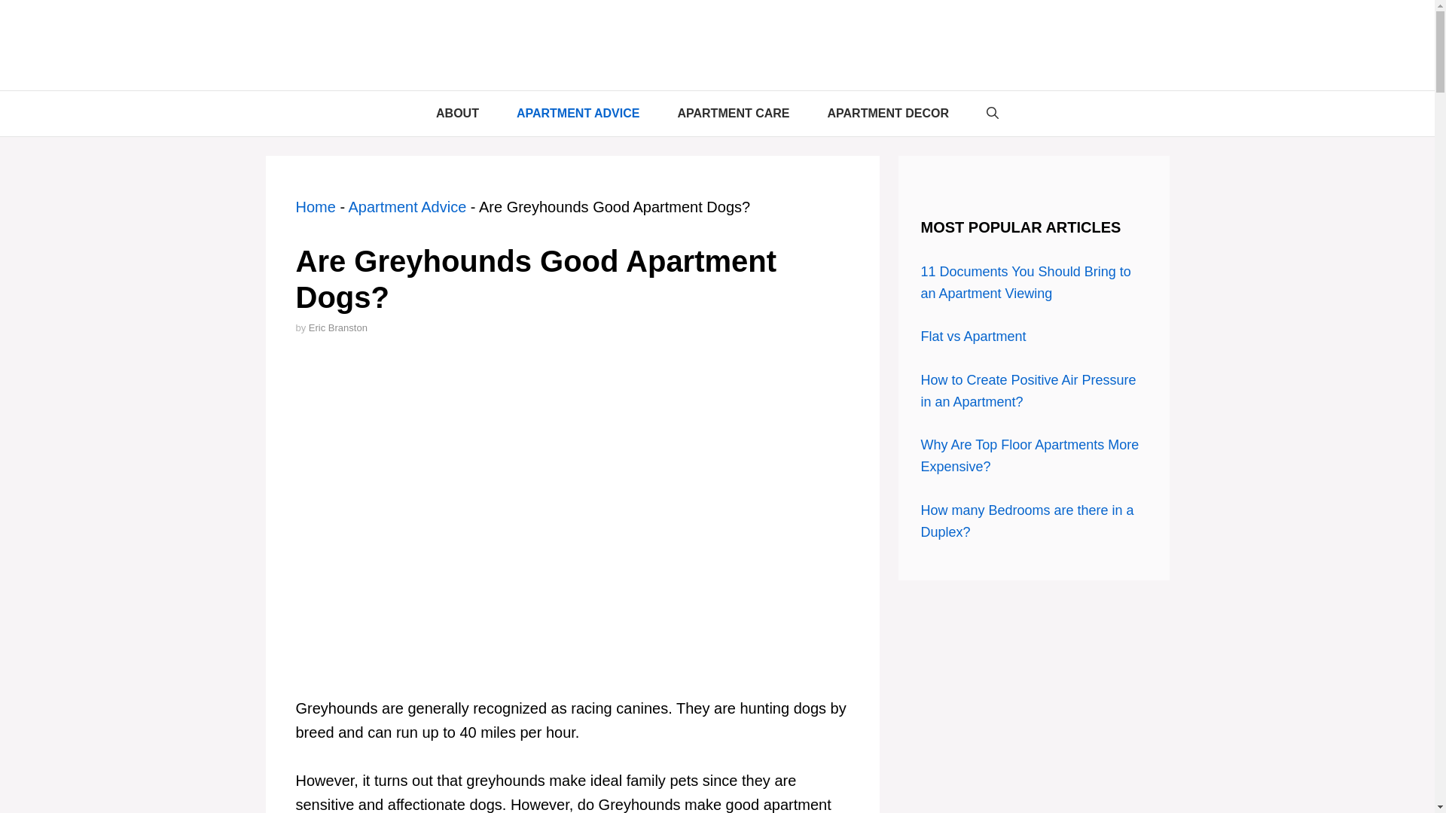  I want to click on How to Create Positive Air Pressure in an Apartment?, so click(1027, 391).